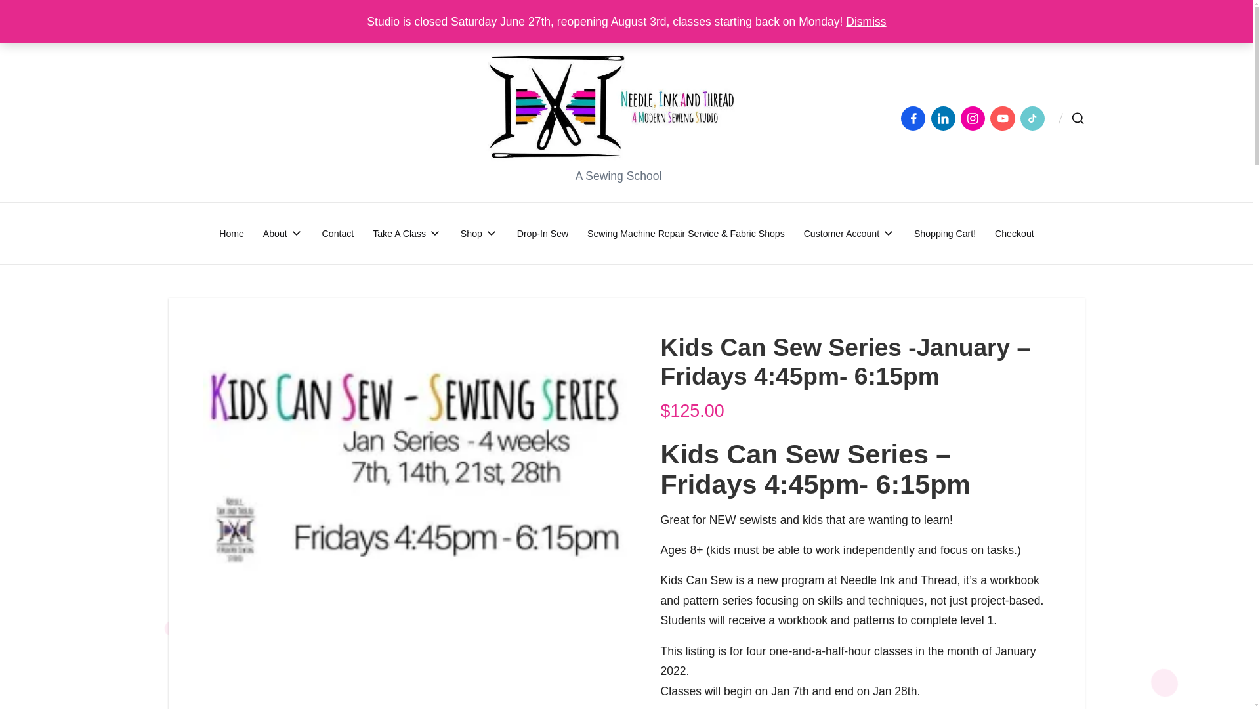 The image size is (1260, 709). Describe the element at coordinates (479, 232) in the screenshot. I see `Shop` at that location.